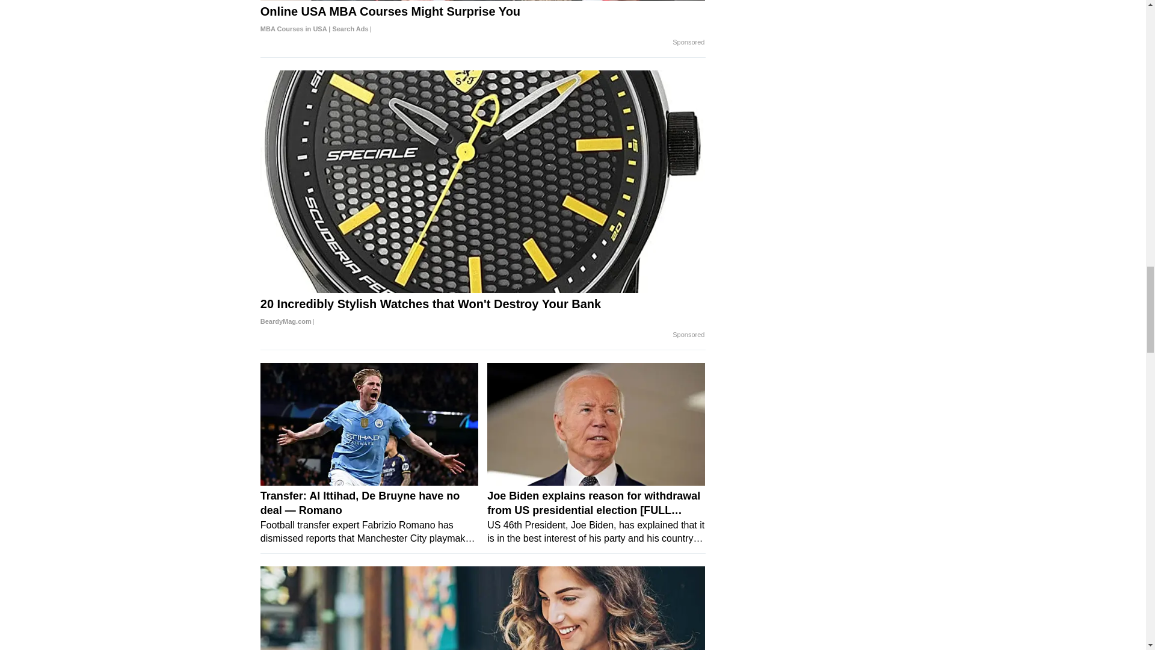 The image size is (1155, 650). I want to click on Sponsored, so click(688, 42).